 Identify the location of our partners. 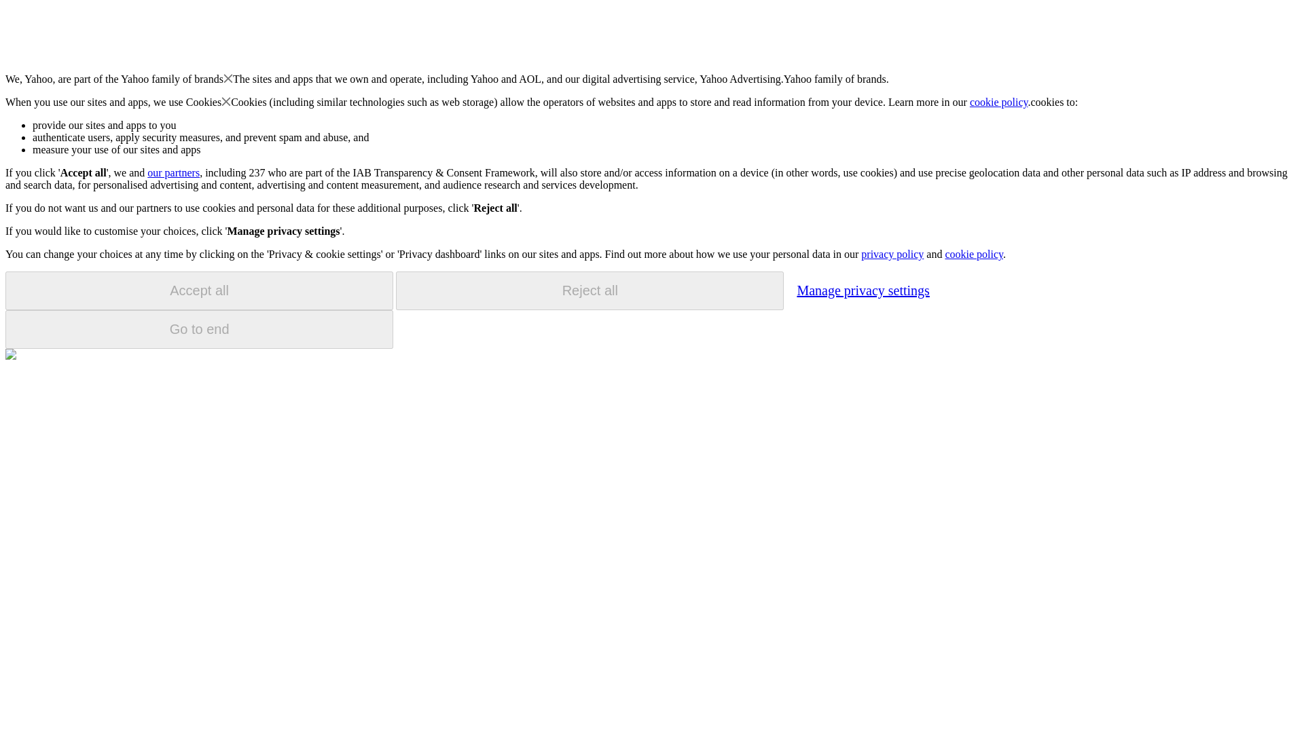
(173, 172).